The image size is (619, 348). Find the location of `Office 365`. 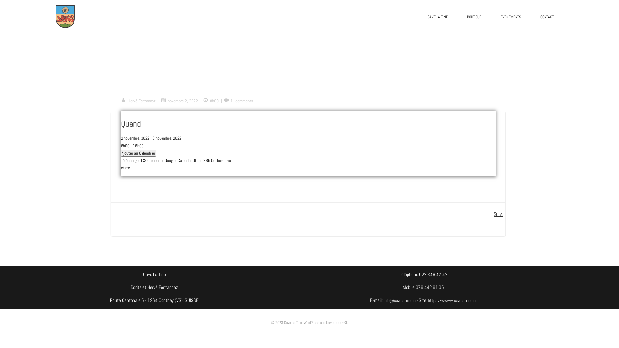

Office 365 is located at coordinates (201, 160).